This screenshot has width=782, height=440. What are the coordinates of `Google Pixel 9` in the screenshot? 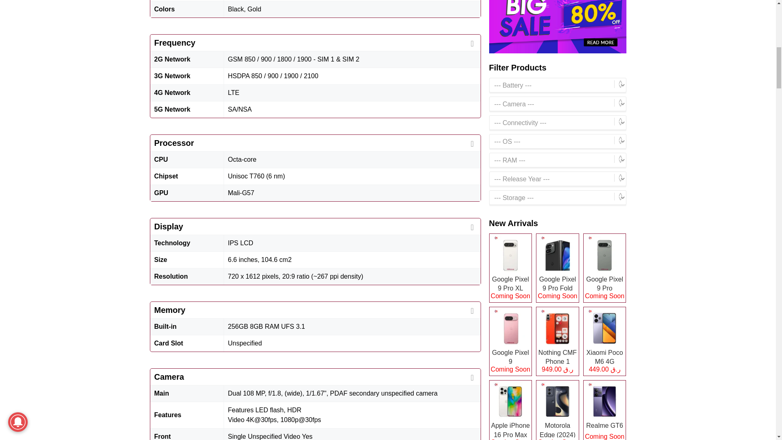 It's located at (510, 341).